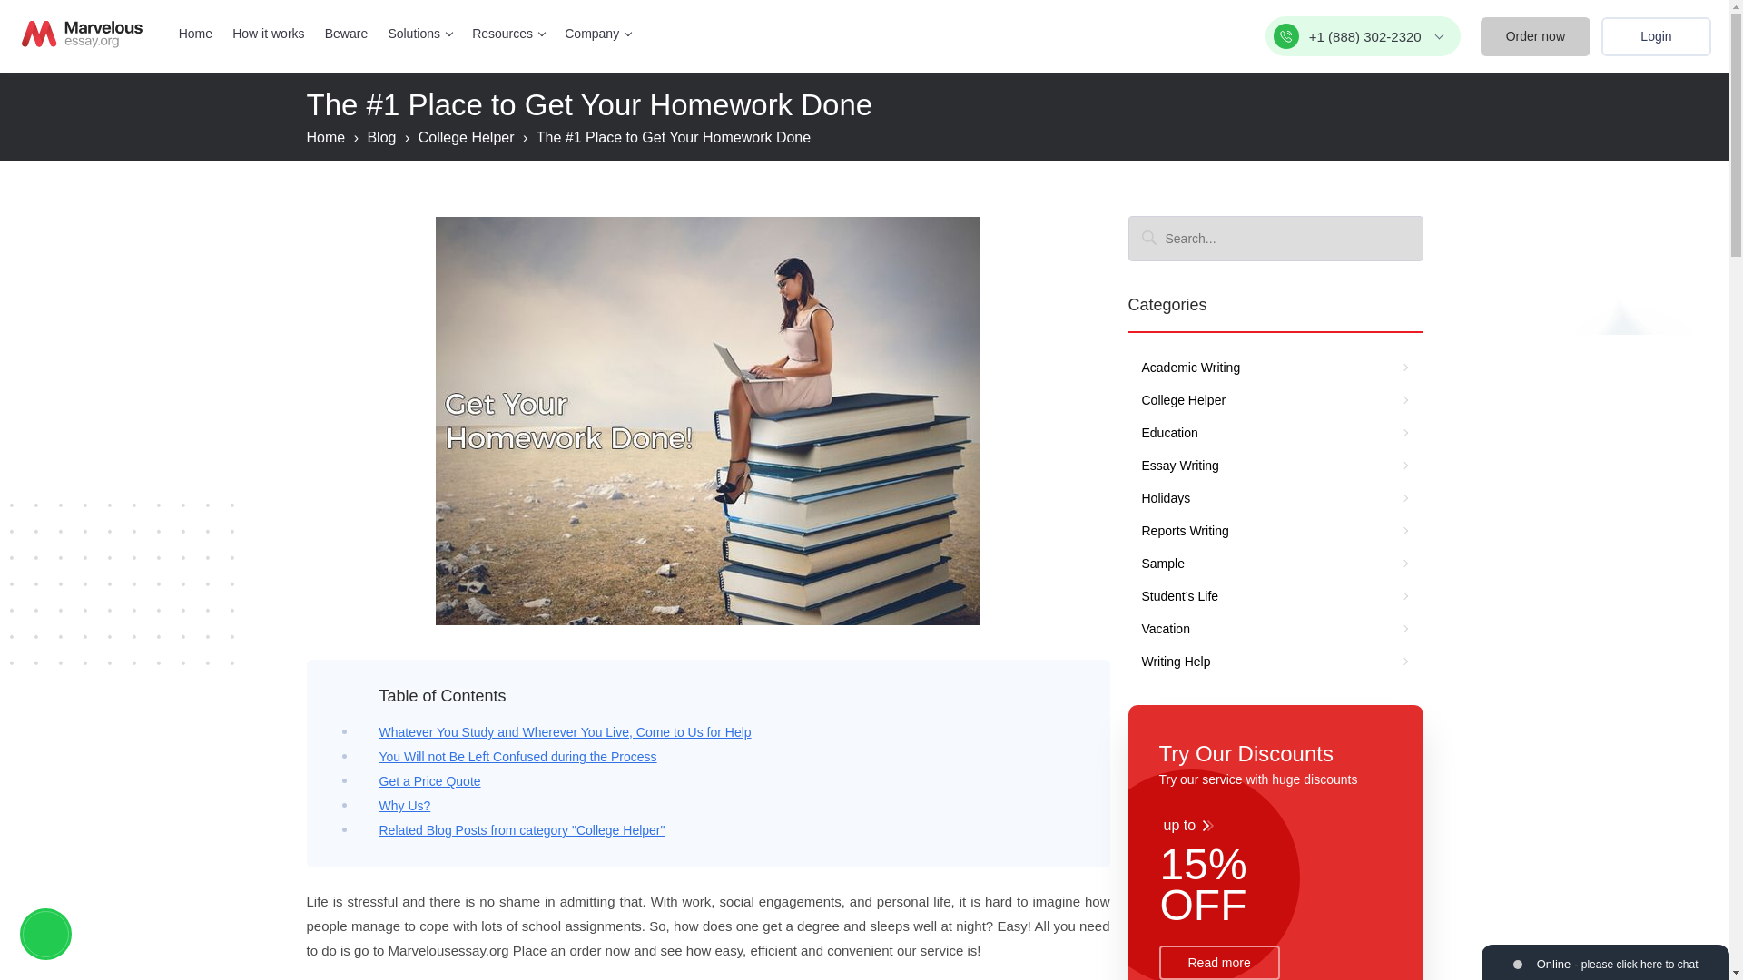 The height and width of the screenshot is (980, 1743). I want to click on Solutions, so click(419, 34).